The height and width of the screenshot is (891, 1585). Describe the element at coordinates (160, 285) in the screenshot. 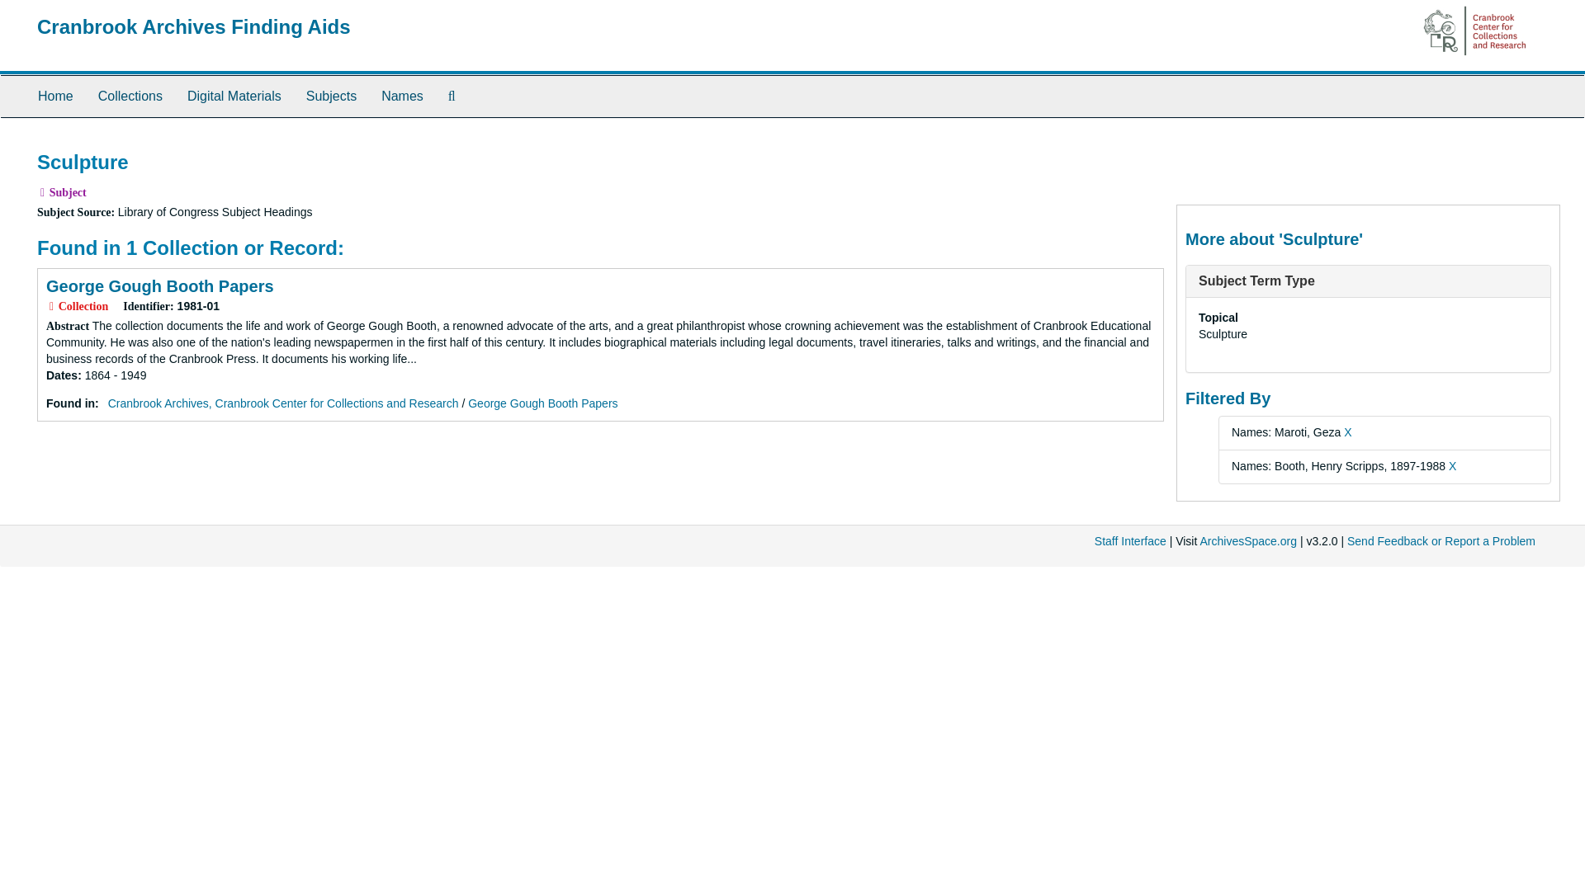

I see `George Gough Booth Papers` at that location.